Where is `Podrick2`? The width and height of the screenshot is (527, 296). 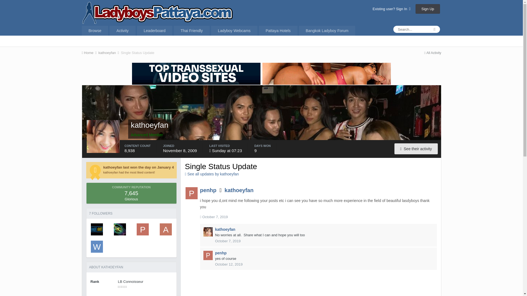 Podrick2 is located at coordinates (120, 229).